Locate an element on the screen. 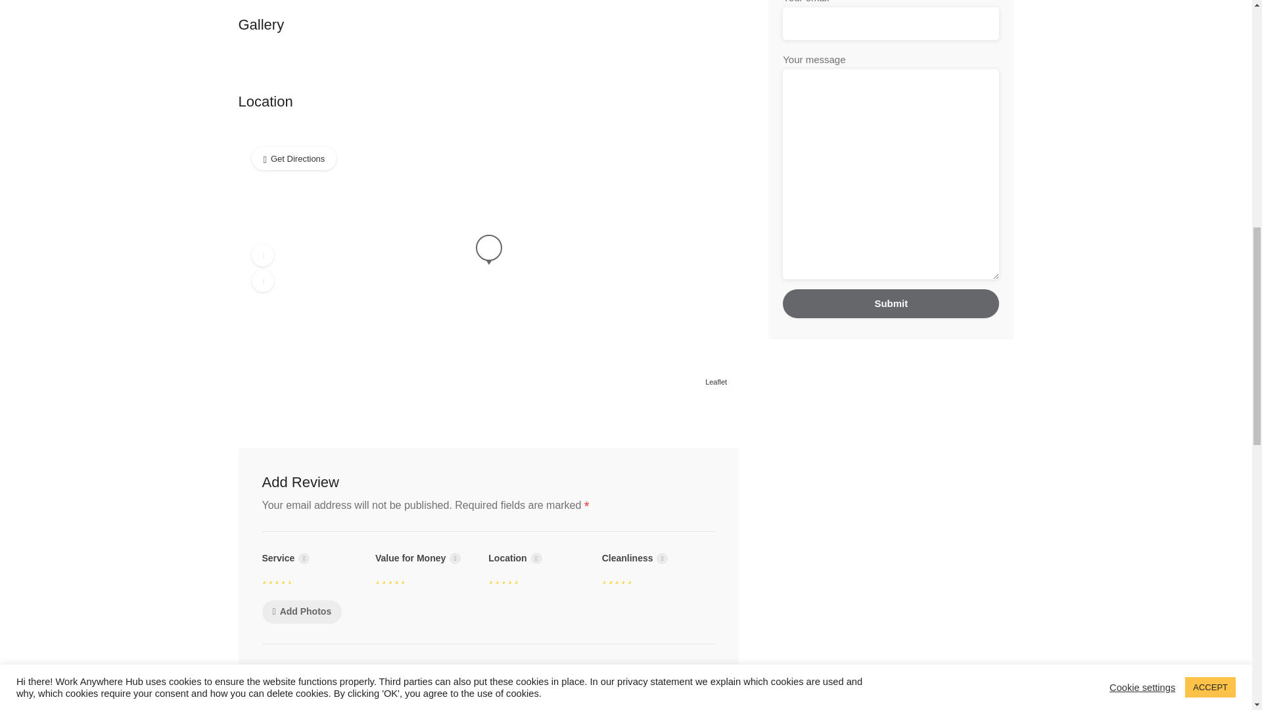  Leaflet is located at coordinates (716, 381).